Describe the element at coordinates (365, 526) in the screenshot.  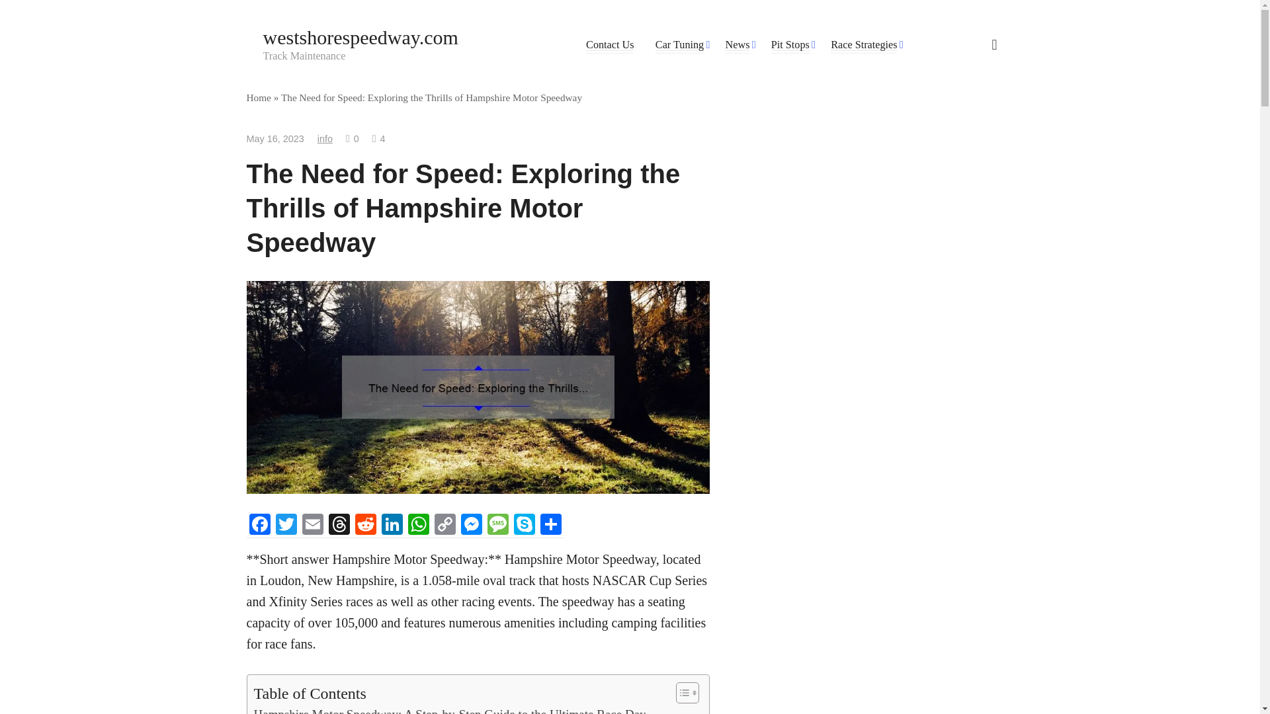
I see `Reddit` at that location.